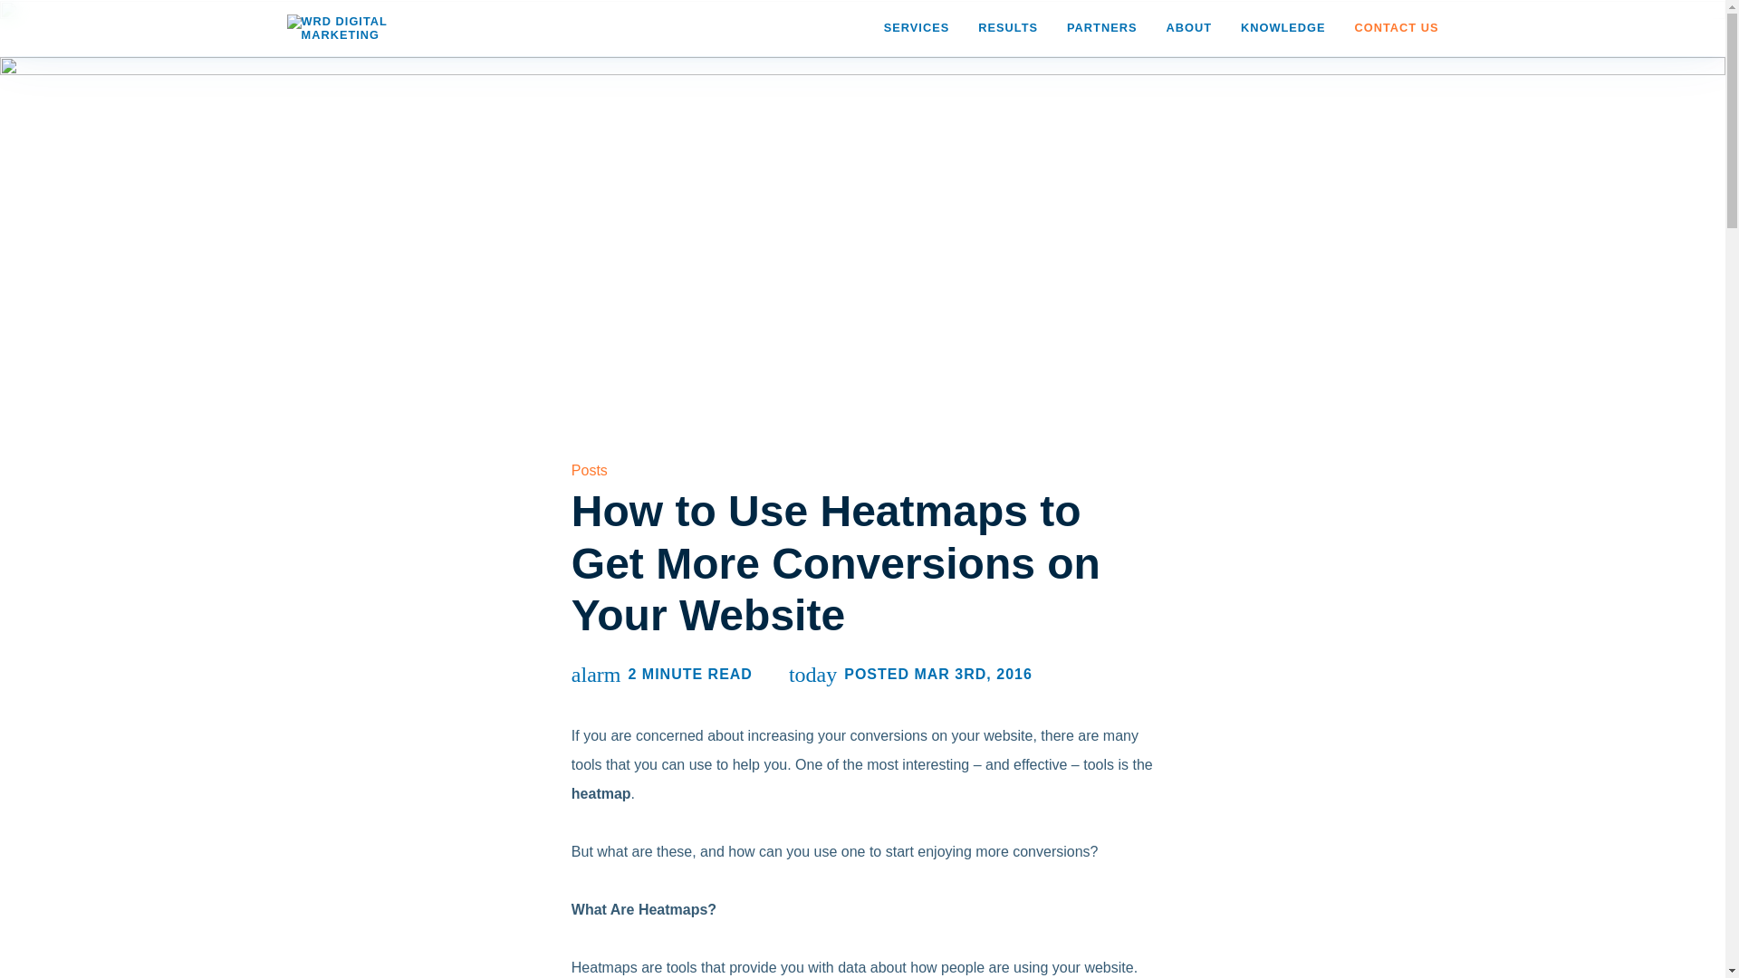 The image size is (1739, 978). I want to click on SERVICES, so click(917, 28).